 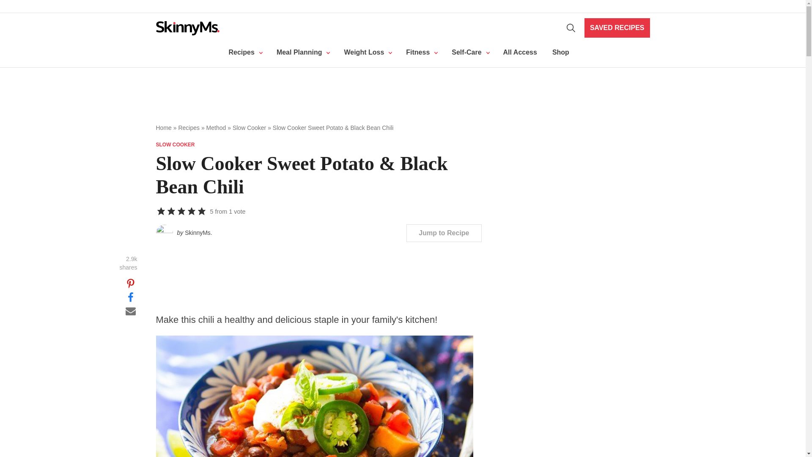 What do you see at coordinates (130, 297) in the screenshot?
I see `Share on Facebook` at bounding box center [130, 297].